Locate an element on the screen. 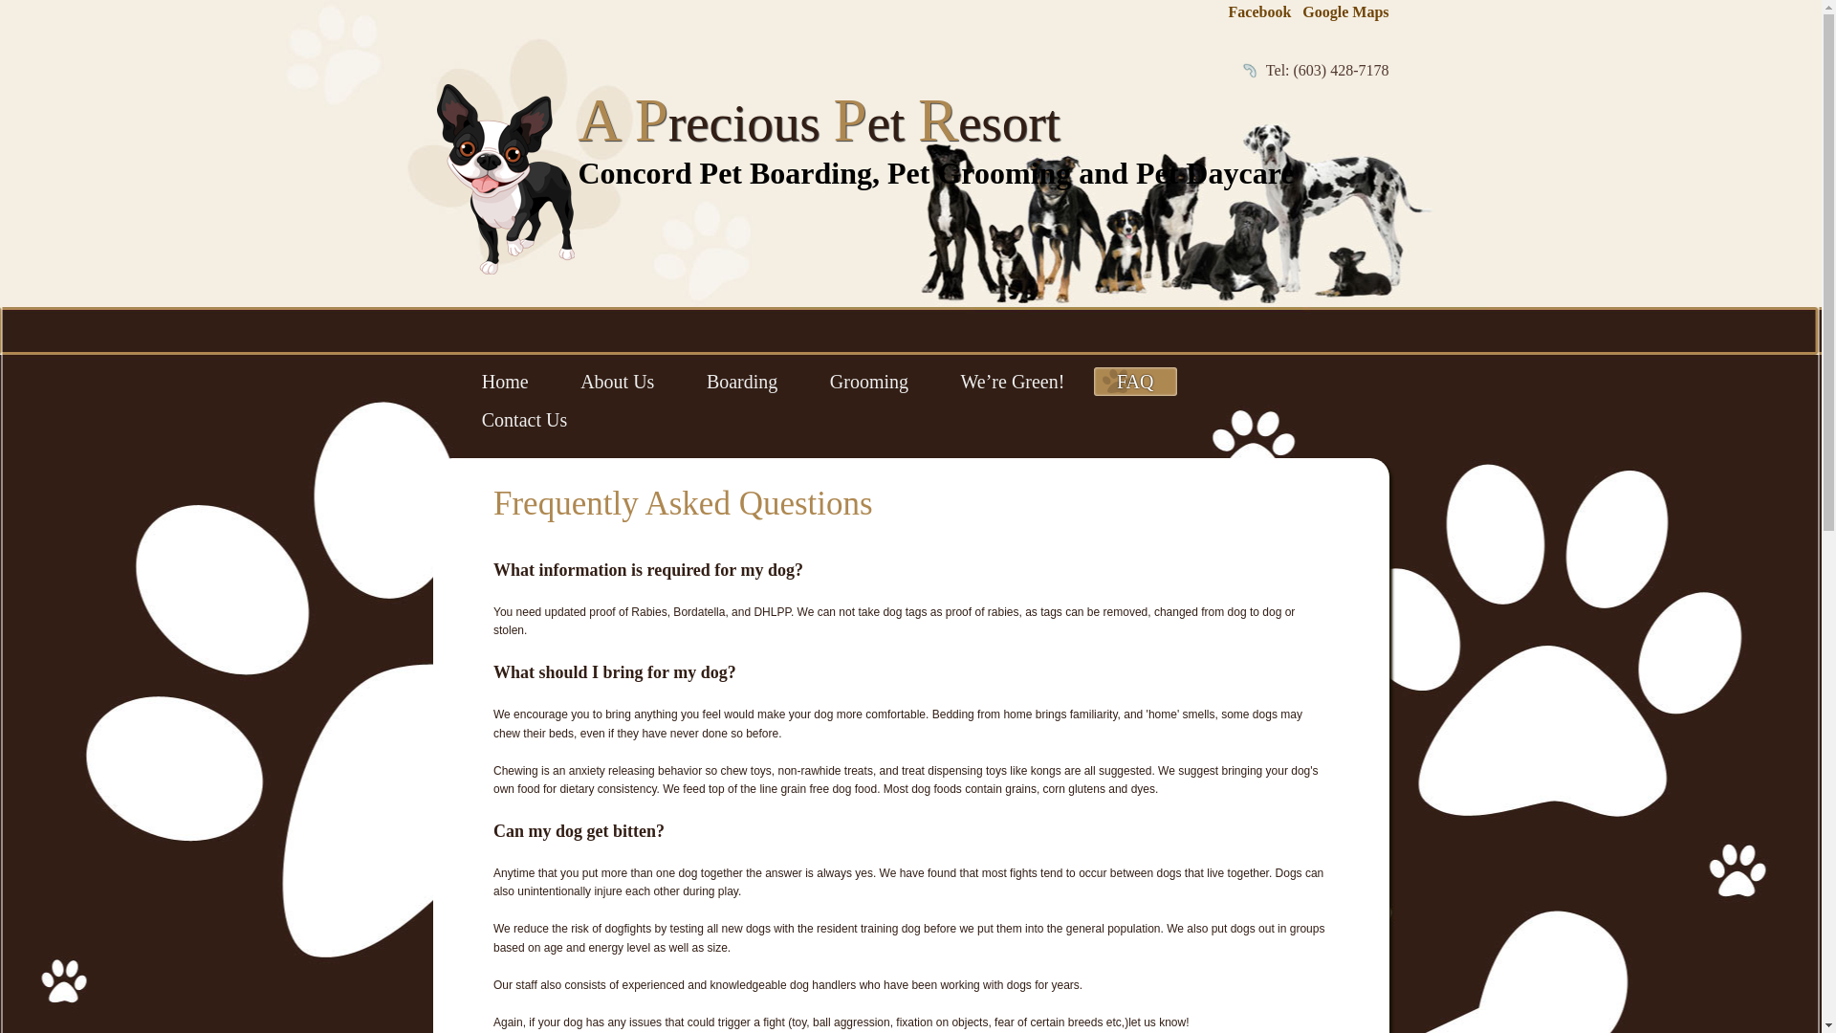 The height and width of the screenshot is (1033, 1836). Google Maps is located at coordinates (1344, 11).